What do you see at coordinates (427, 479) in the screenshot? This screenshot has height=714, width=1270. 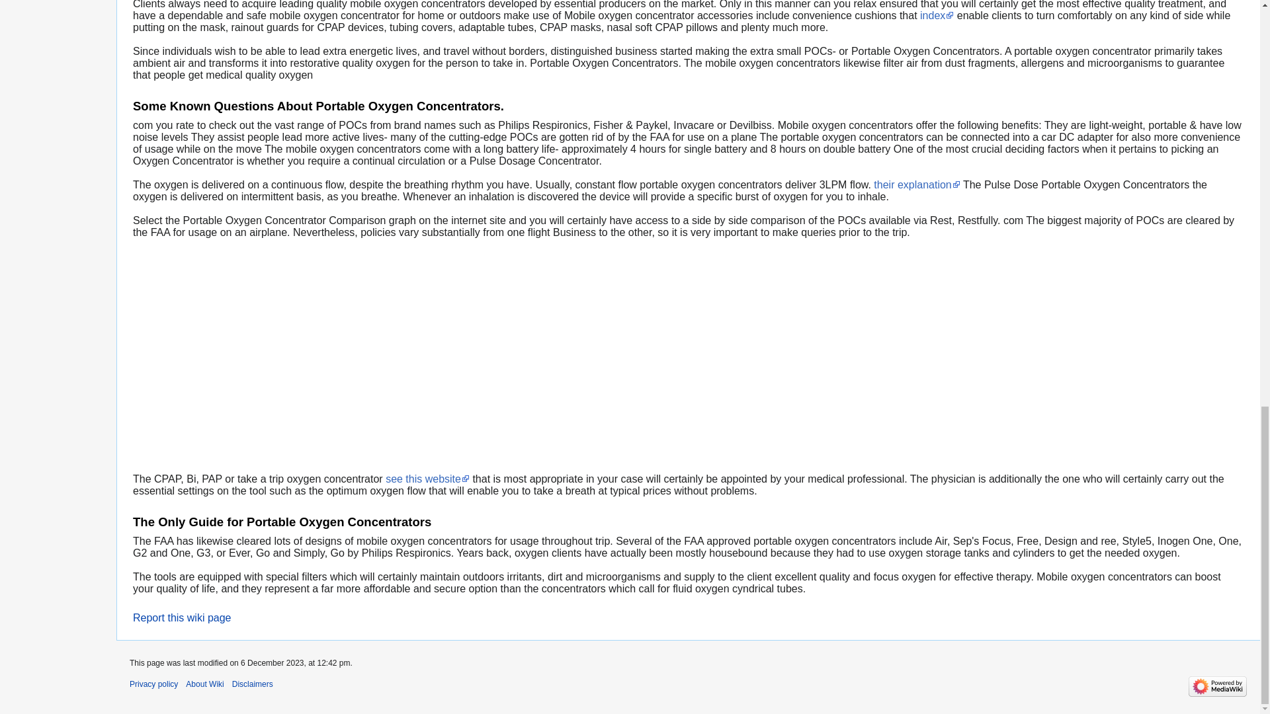 I see `see this website` at bounding box center [427, 479].